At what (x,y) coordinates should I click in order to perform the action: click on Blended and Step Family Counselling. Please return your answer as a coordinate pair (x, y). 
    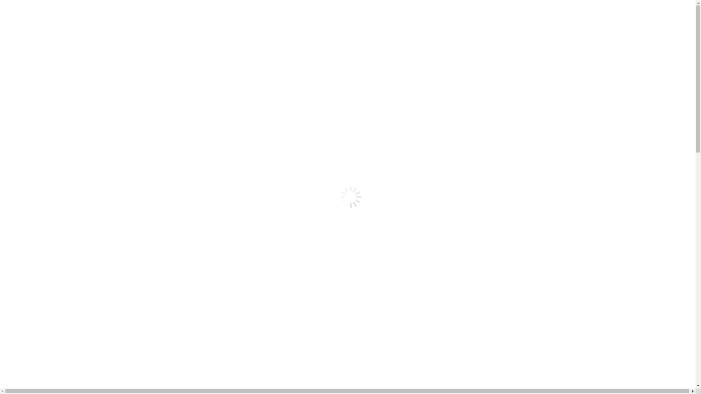
    Looking at the image, I should click on (77, 201).